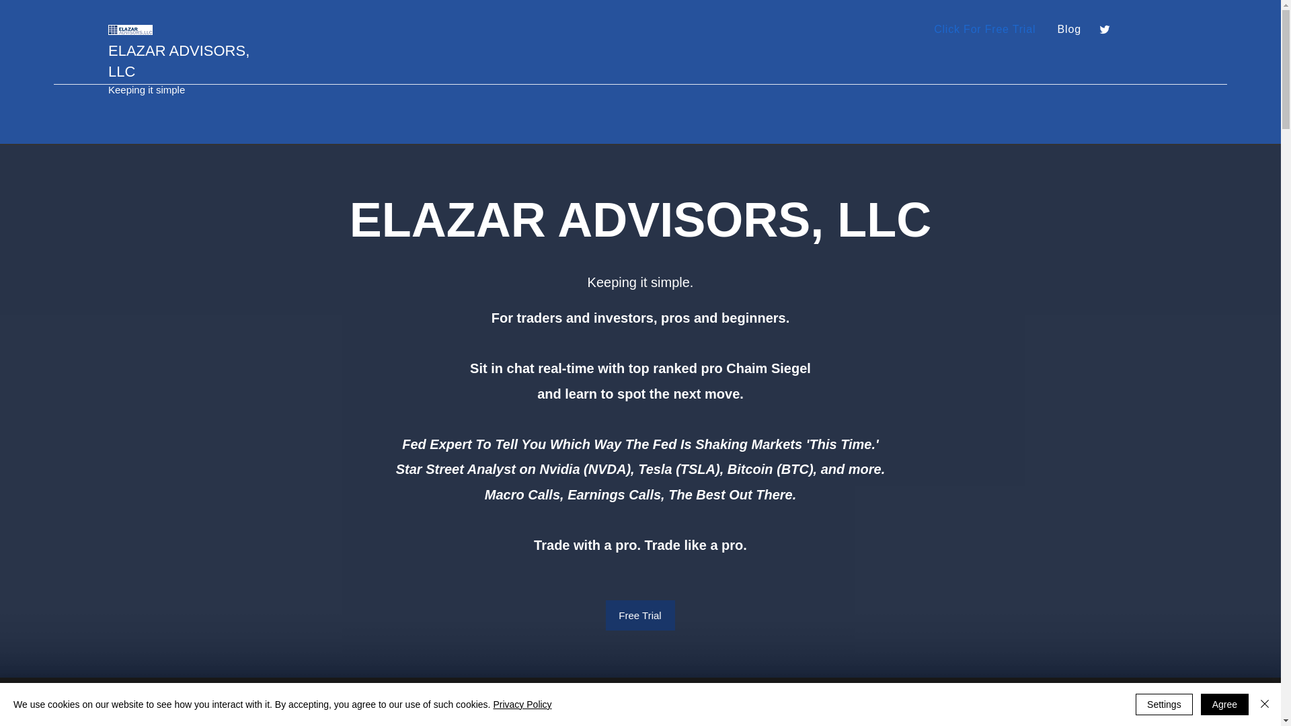 Image resolution: width=1291 pixels, height=726 pixels. Describe the element at coordinates (179, 61) in the screenshot. I see `ELAZAR ADVISORS, LLC` at that location.